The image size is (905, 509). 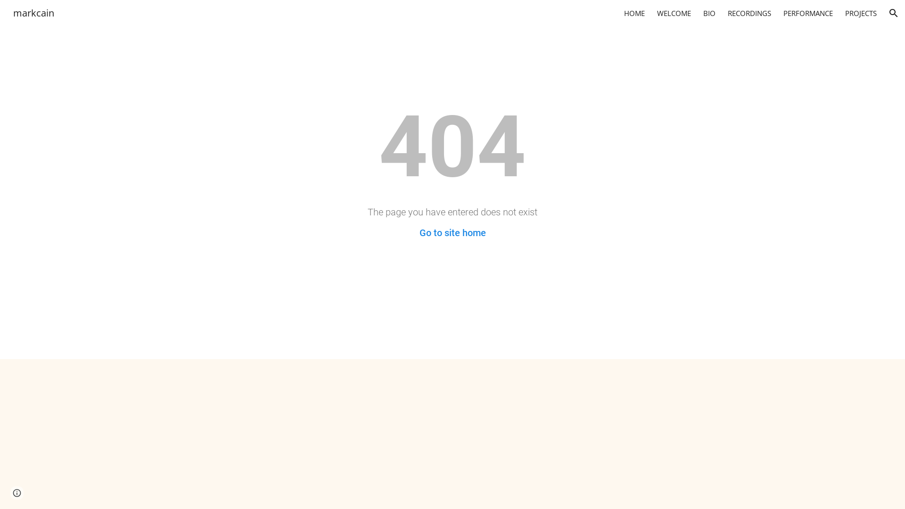 What do you see at coordinates (709, 13) in the screenshot?
I see `BIO` at bounding box center [709, 13].